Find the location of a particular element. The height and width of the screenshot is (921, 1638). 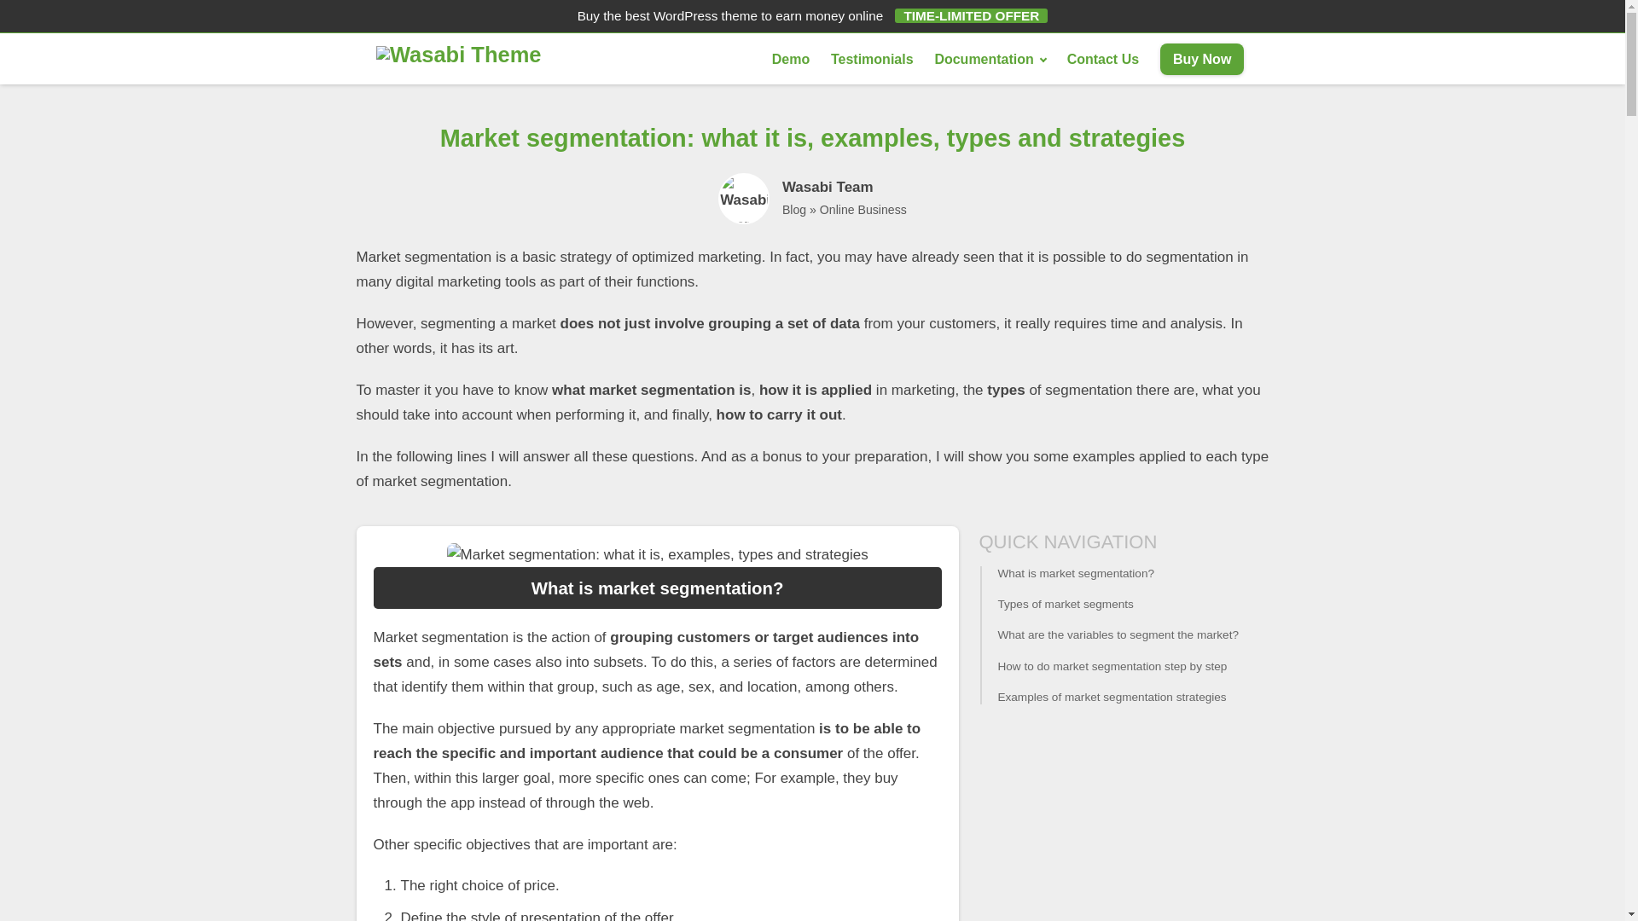

How to do market segmentation step by step is located at coordinates (1124, 667).